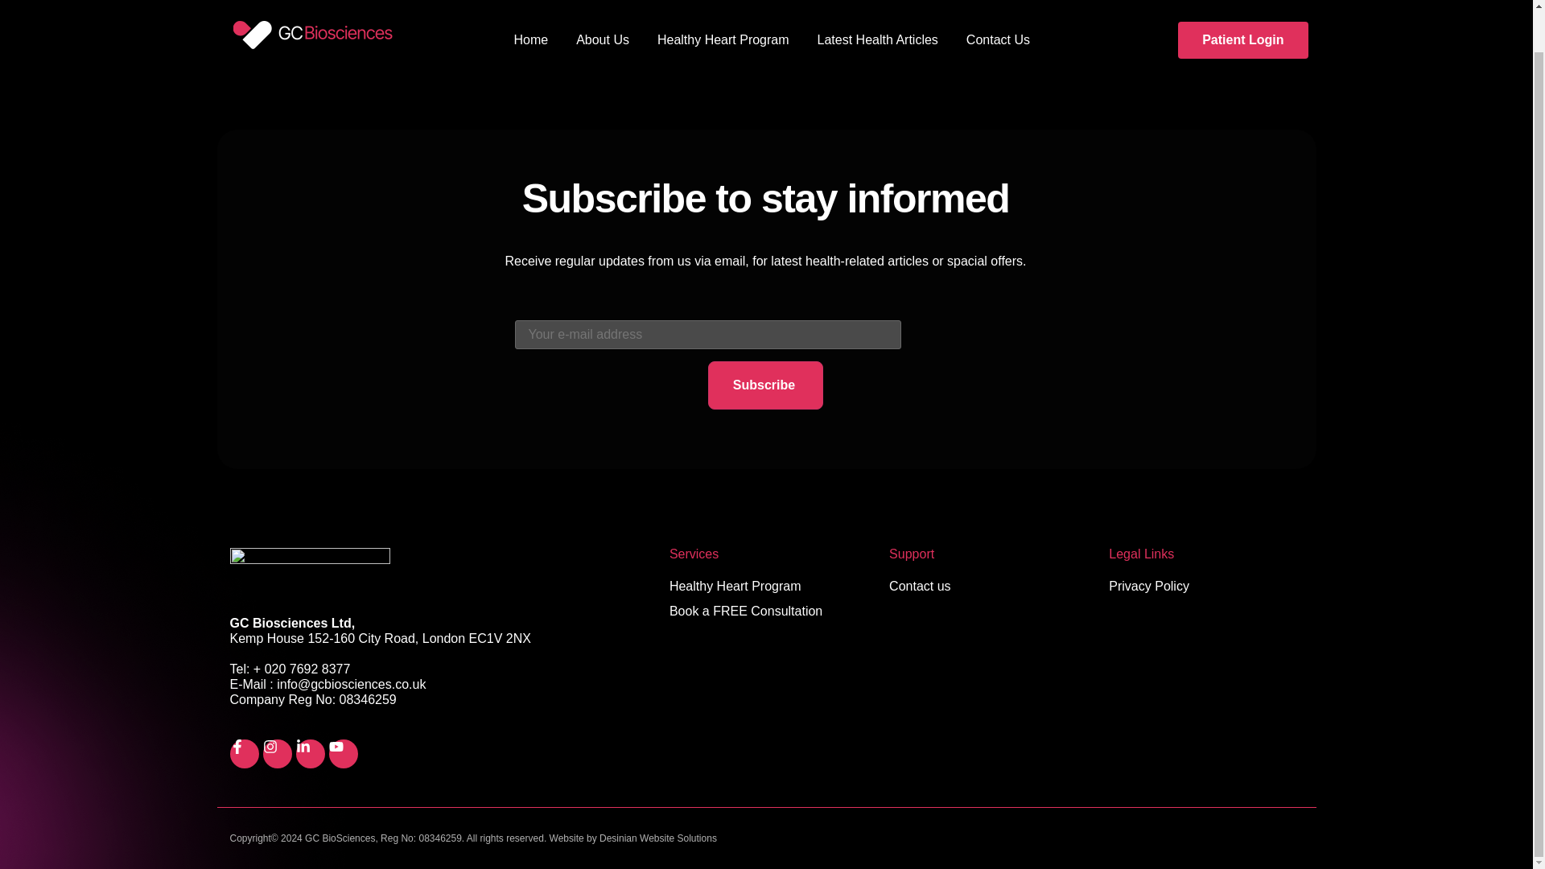 Image resolution: width=1545 pixels, height=869 pixels. I want to click on Contact us, so click(986, 586).